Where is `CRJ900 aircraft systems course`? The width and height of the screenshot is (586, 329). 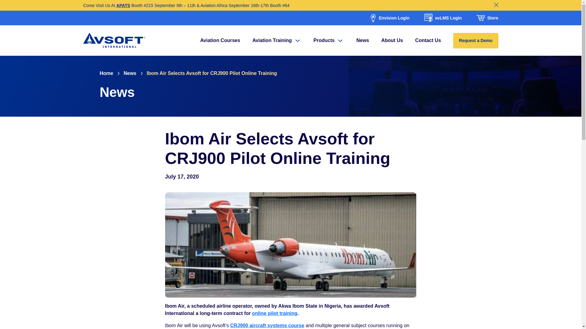 CRJ900 aircraft systems course is located at coordinates (267, 325).